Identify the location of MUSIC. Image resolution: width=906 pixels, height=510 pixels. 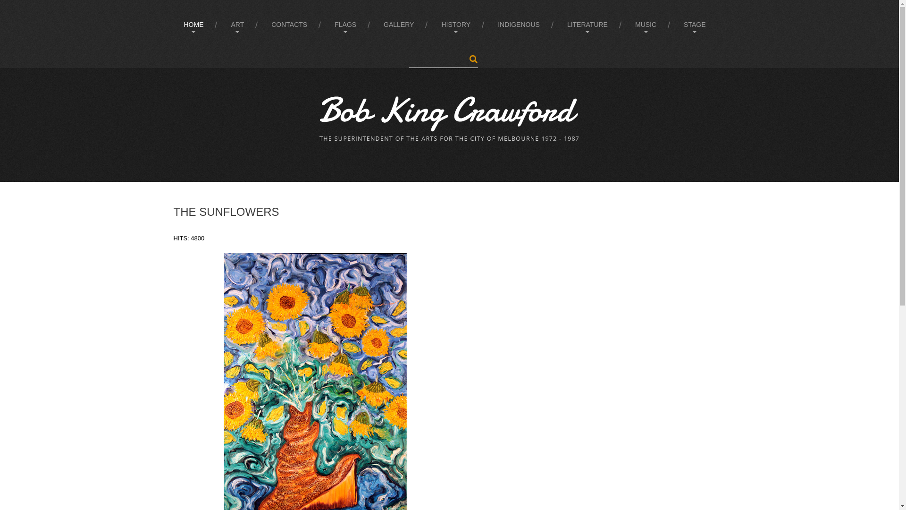
(646, 25).